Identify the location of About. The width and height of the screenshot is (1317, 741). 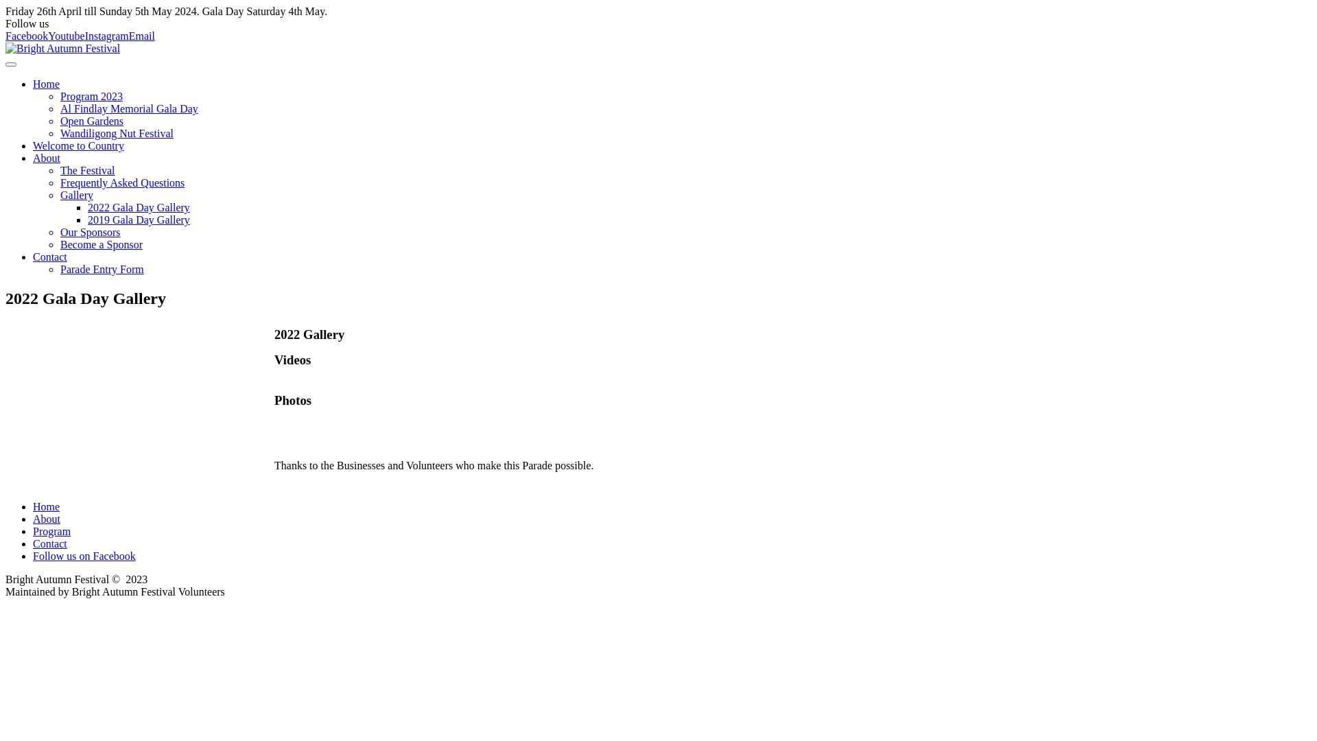
(47, 158).